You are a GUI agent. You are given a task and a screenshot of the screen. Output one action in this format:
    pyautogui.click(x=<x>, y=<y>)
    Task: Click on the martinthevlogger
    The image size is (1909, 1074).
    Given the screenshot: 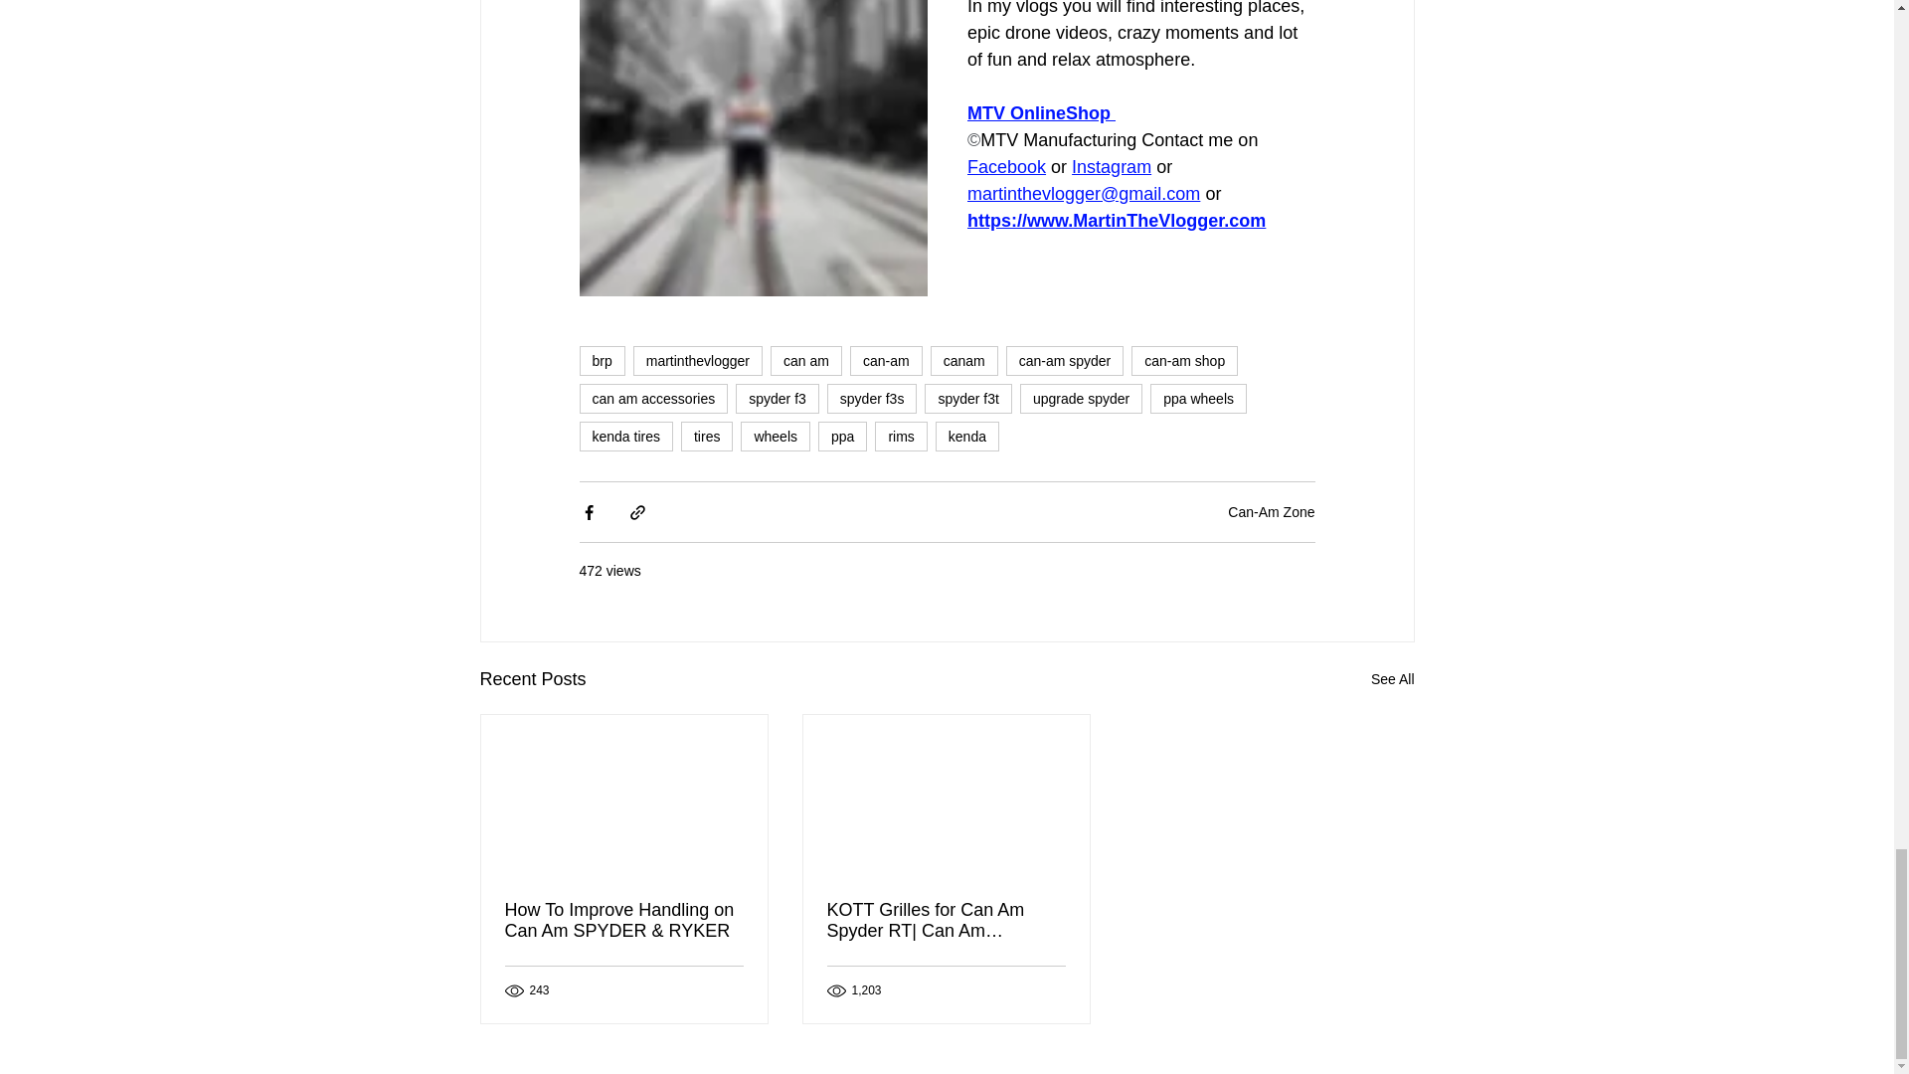 What is the action you would take?
    pyautogui.click(x=698, y=360)
    